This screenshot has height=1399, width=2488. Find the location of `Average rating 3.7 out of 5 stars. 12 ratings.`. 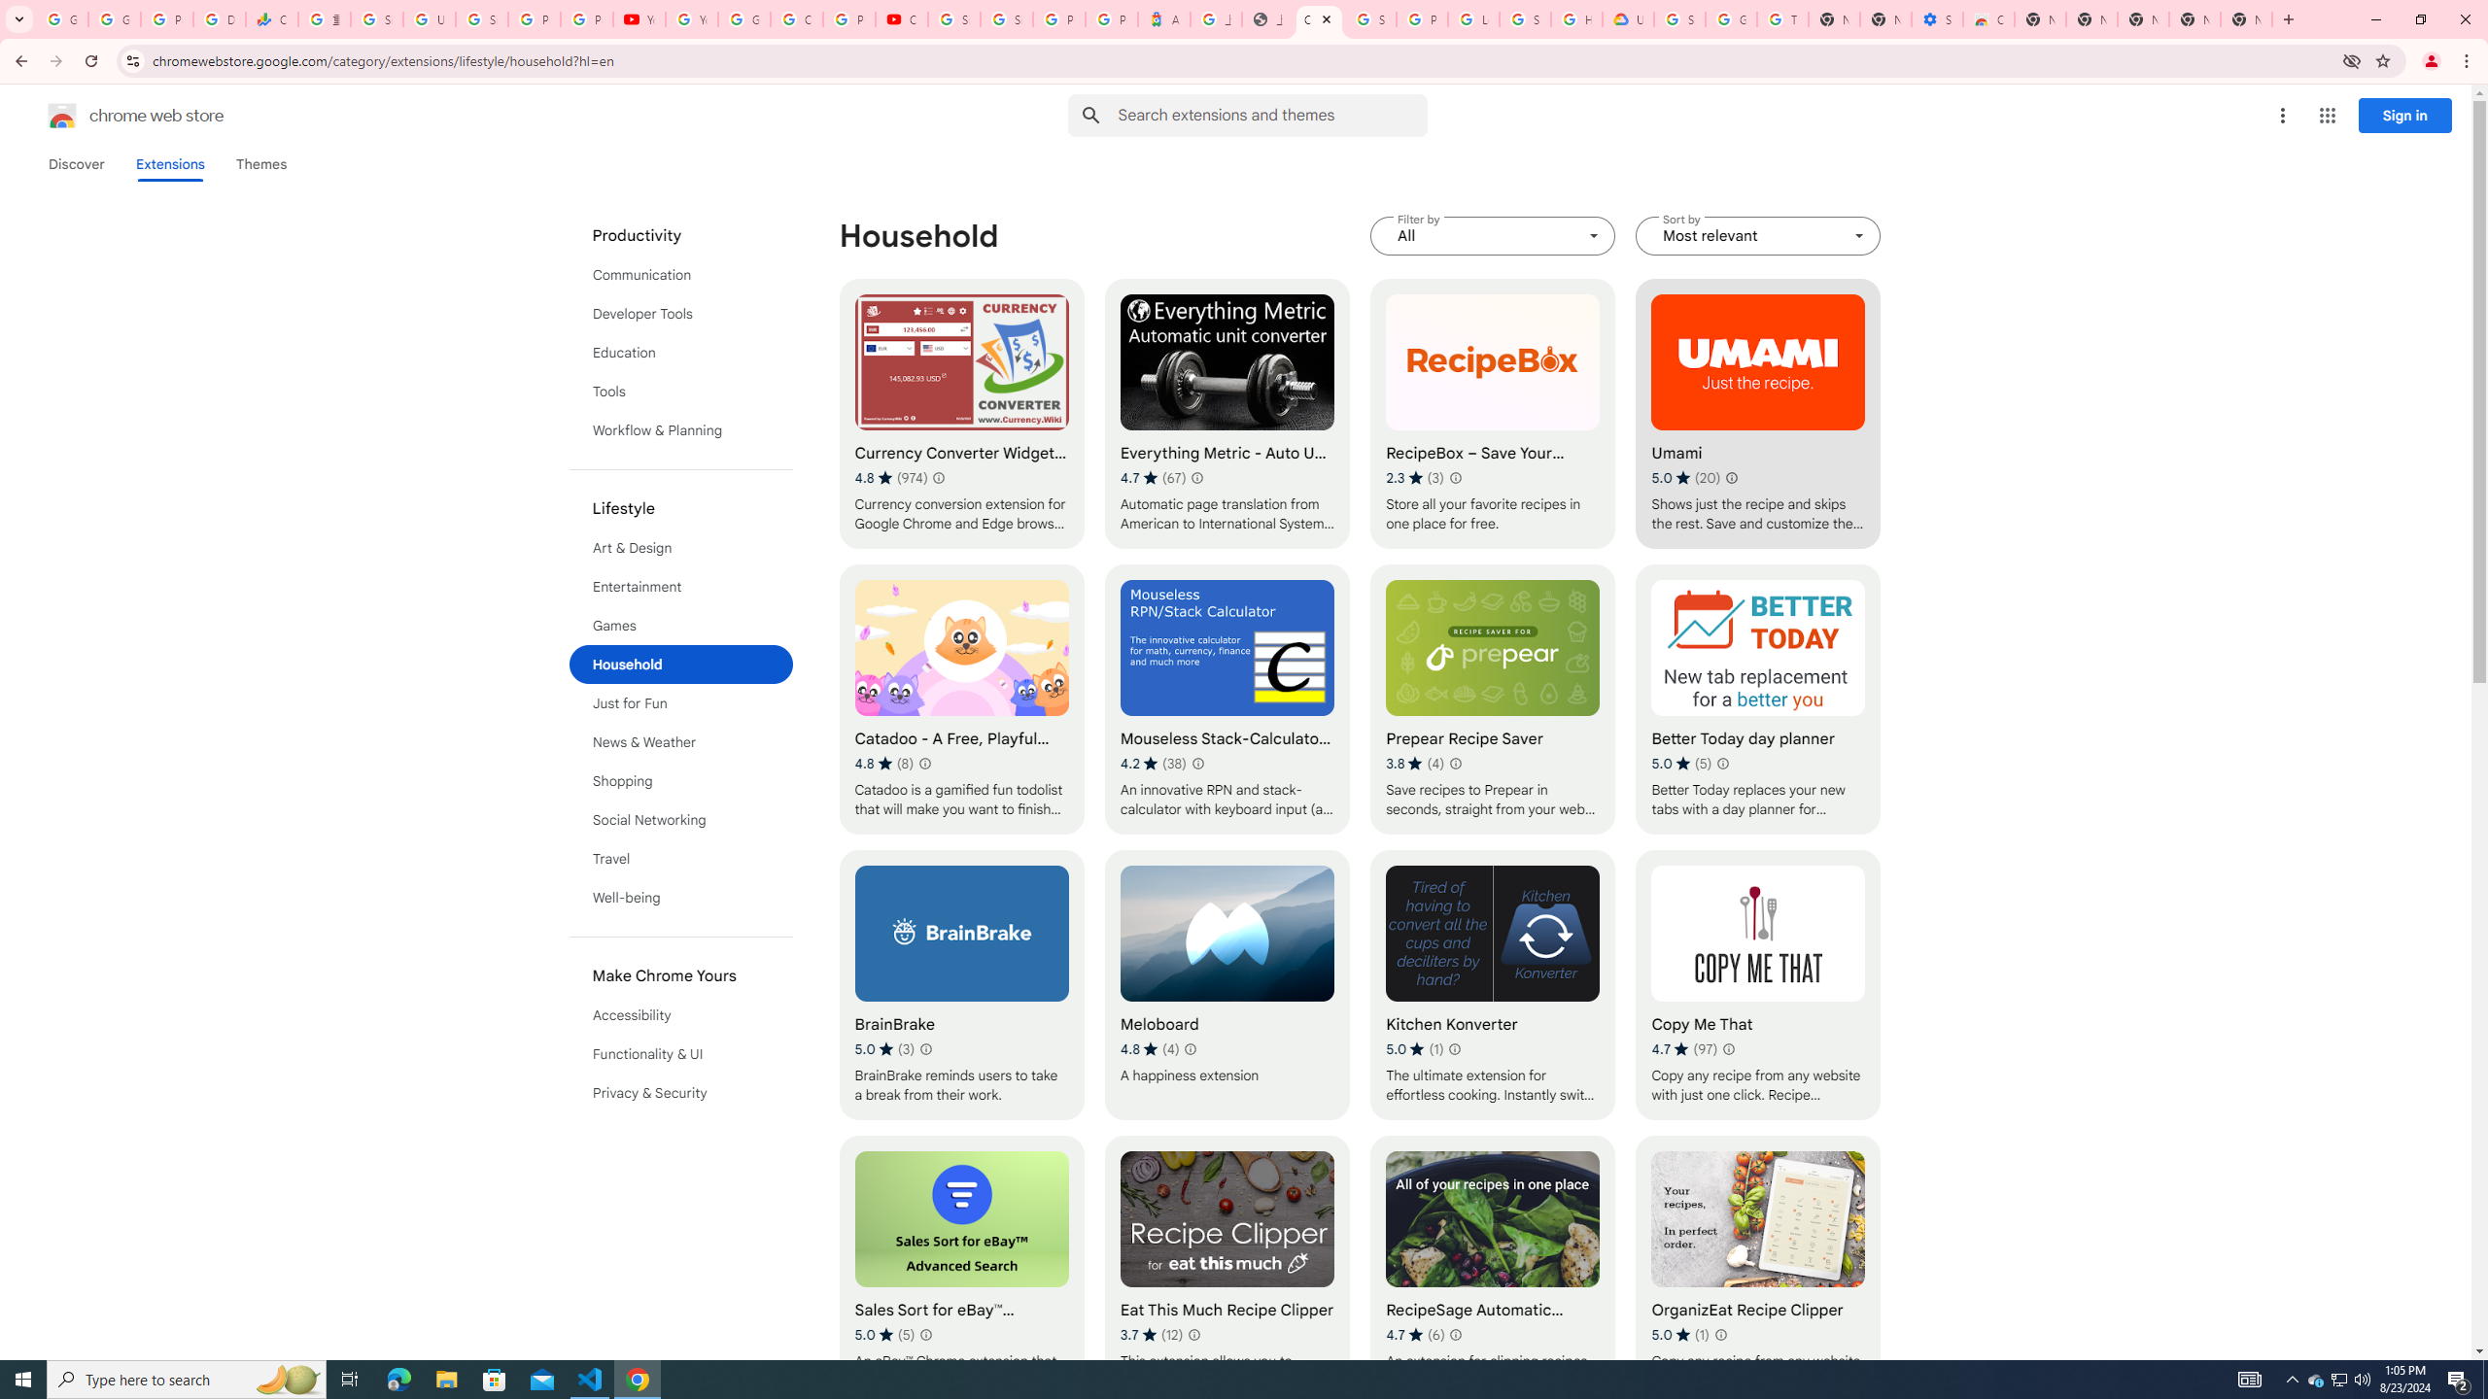

Average rating 3.7 out of 5 stars. 12 ratings. is located at coordinates (1152, 1334).